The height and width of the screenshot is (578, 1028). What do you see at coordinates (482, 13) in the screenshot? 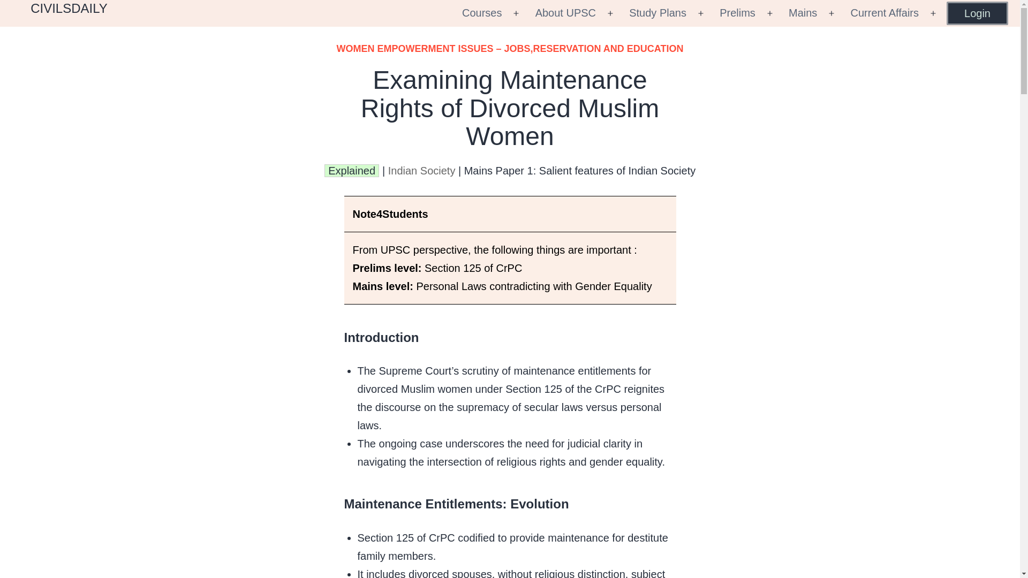
I see `Courses` at bounding box center [482, 13].